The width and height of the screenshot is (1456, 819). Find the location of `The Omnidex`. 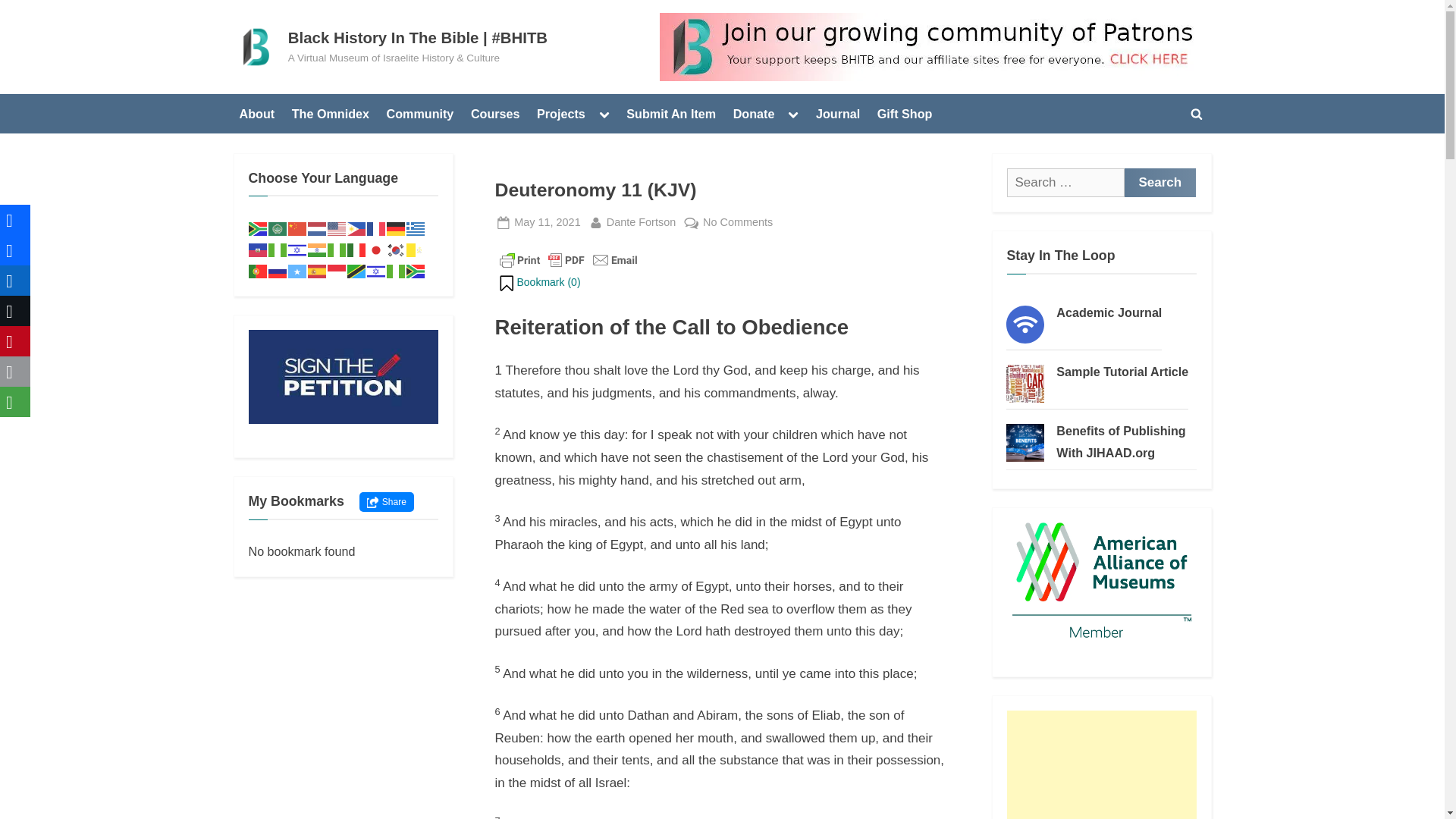

The Omnidex is located at coordinates (331, 113).